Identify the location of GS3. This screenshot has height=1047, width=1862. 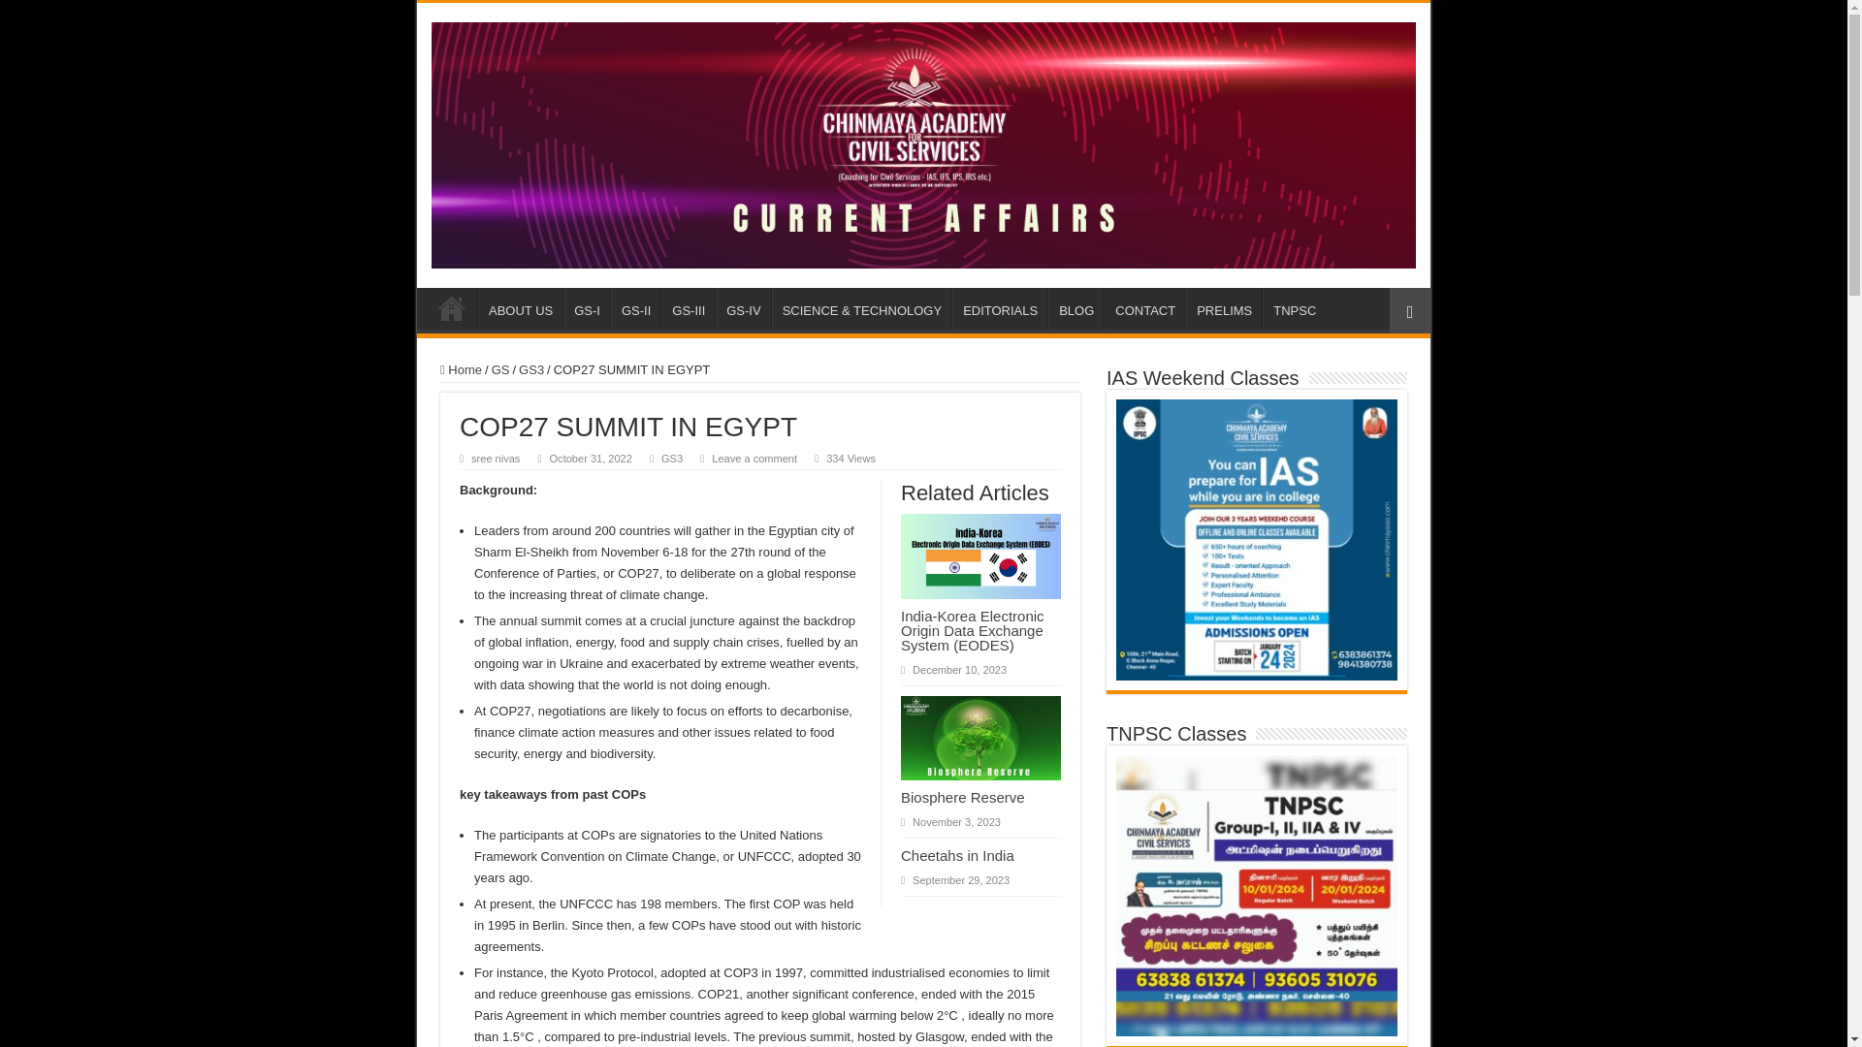
(531, 368).